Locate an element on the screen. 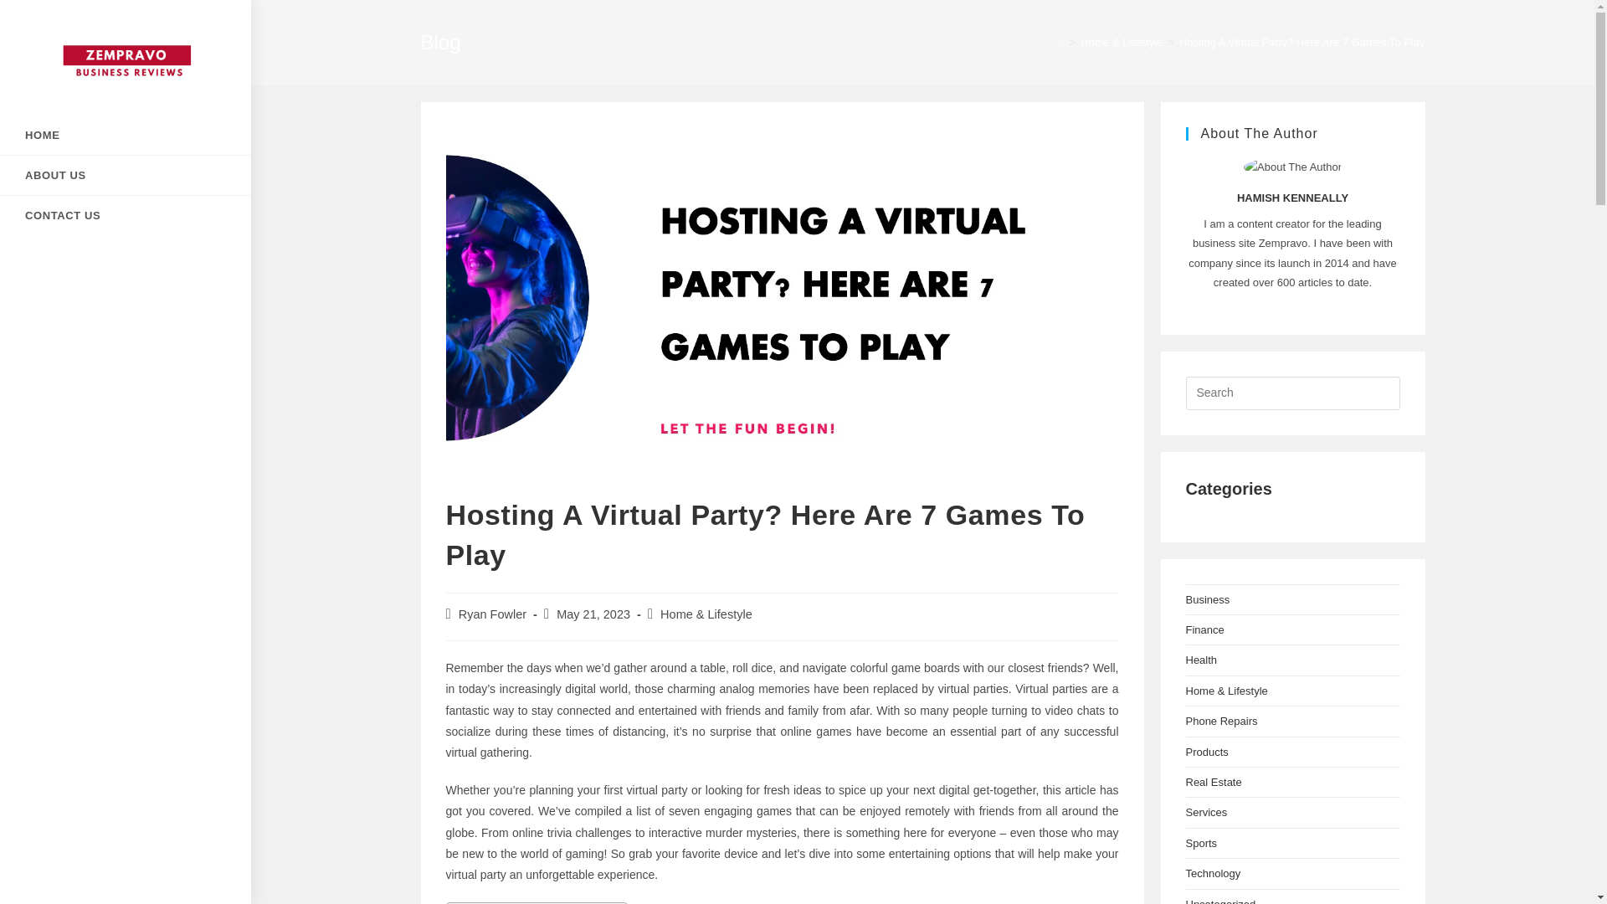 This screenshot has height=904, width=1607. Phone Repairs is located at coordinates (1220, 722).